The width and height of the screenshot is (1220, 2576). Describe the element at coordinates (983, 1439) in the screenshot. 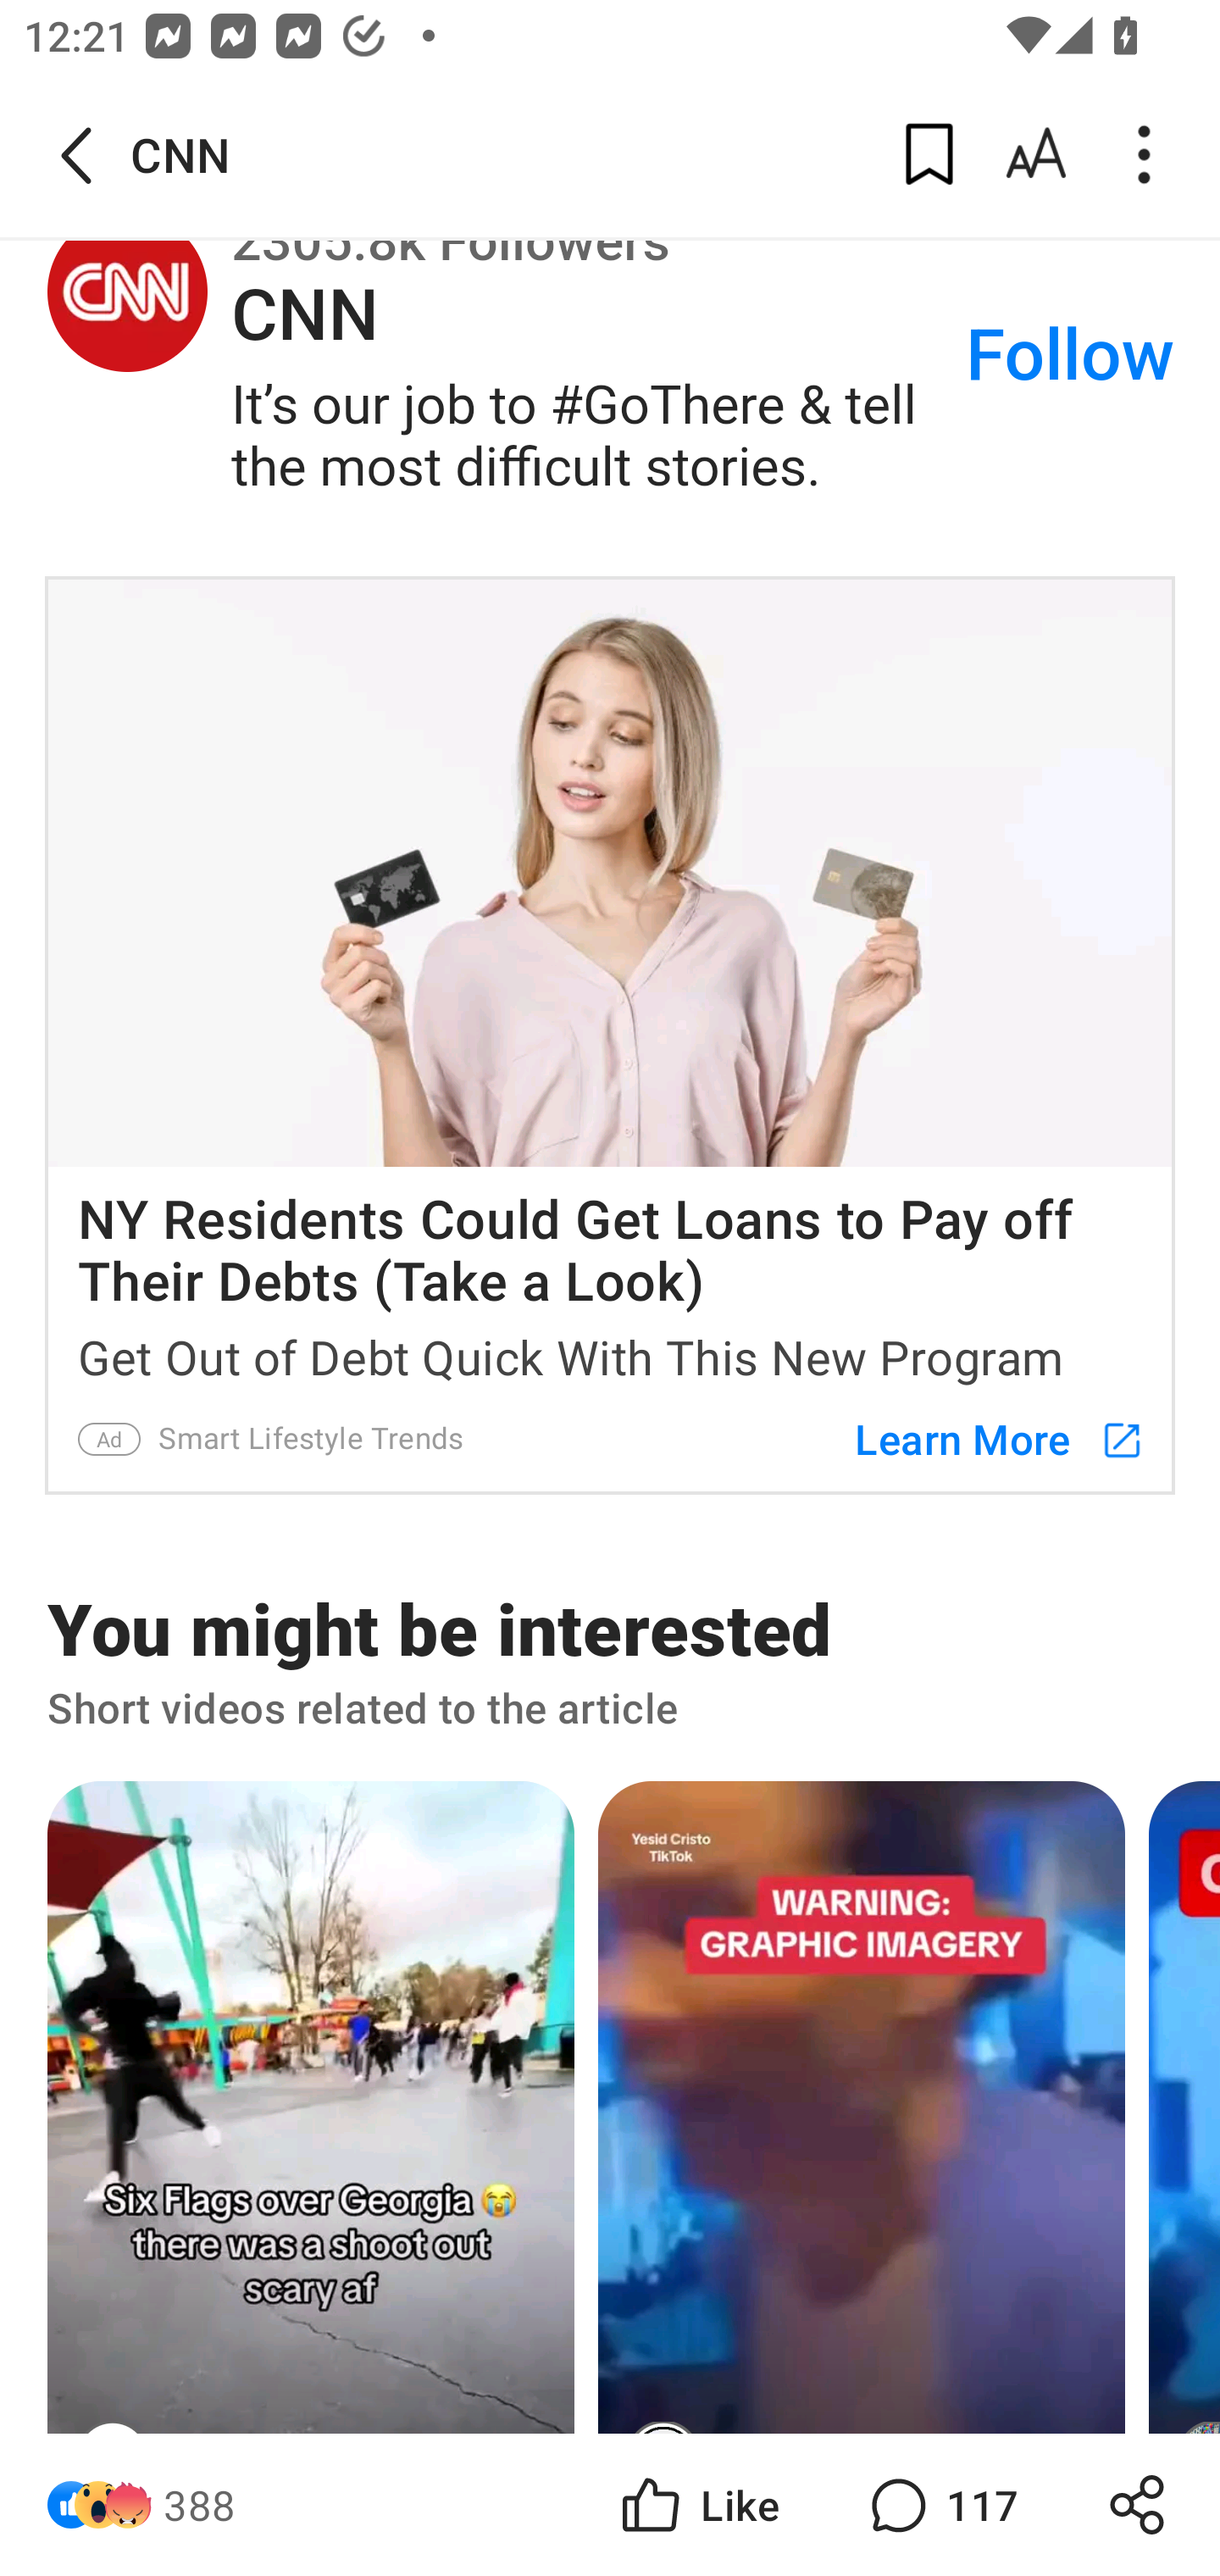

I see `Learn More` at that location.